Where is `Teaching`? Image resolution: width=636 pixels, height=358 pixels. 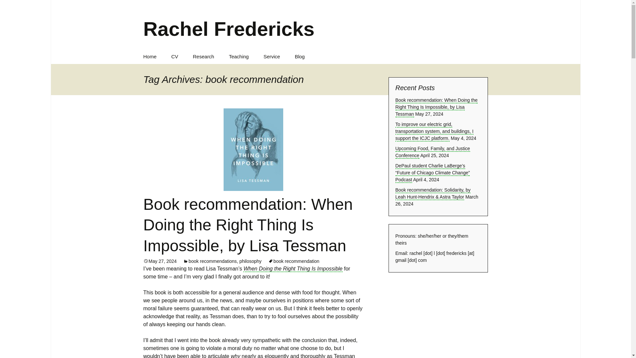 Teaching is located at coordinates (238, 56).